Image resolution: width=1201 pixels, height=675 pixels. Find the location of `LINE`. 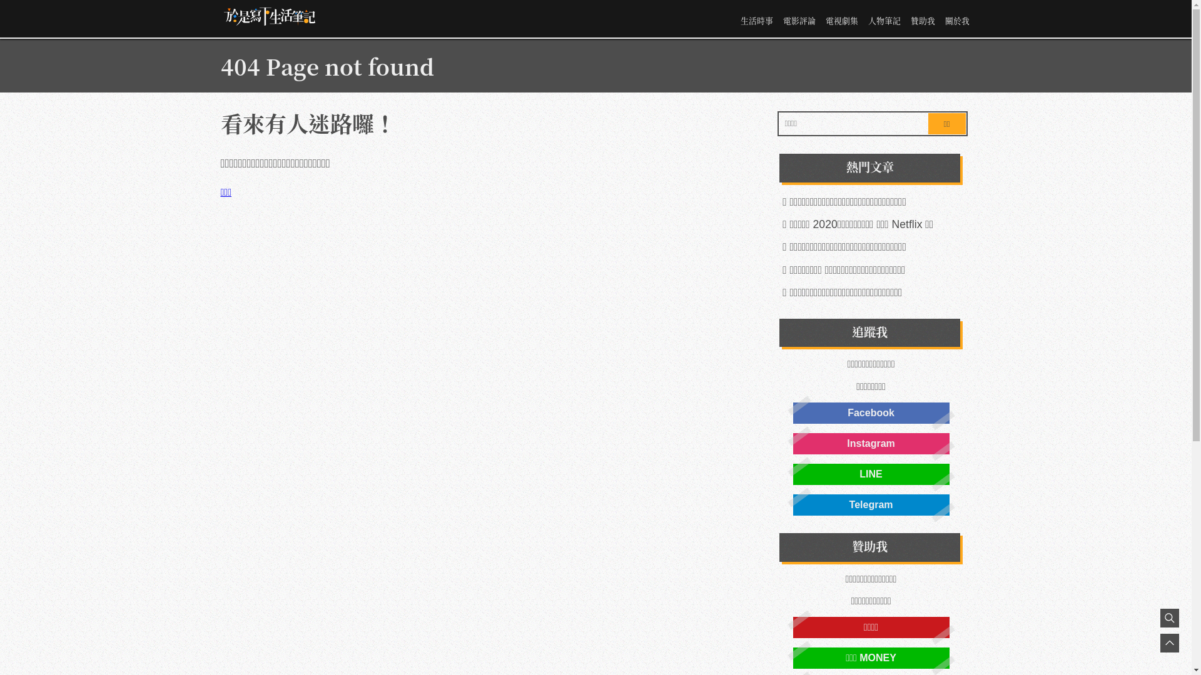

LINE is located at coordinates (871, 474).